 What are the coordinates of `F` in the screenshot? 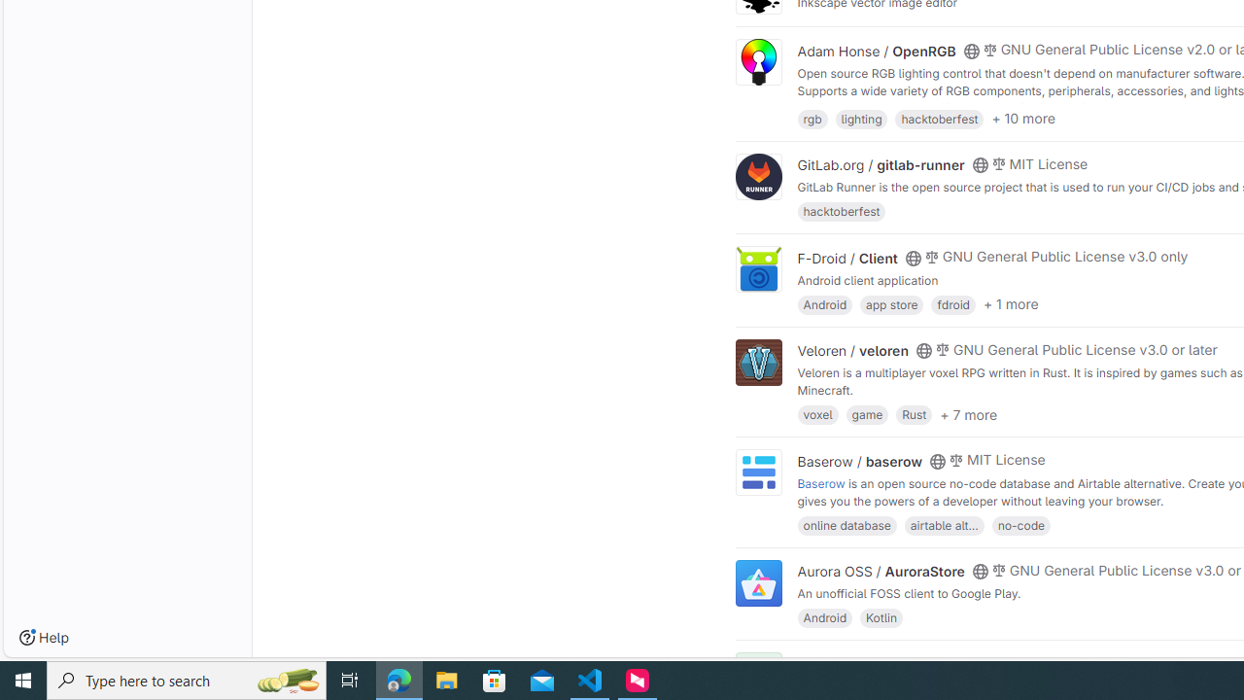 It's located at (758, 677).